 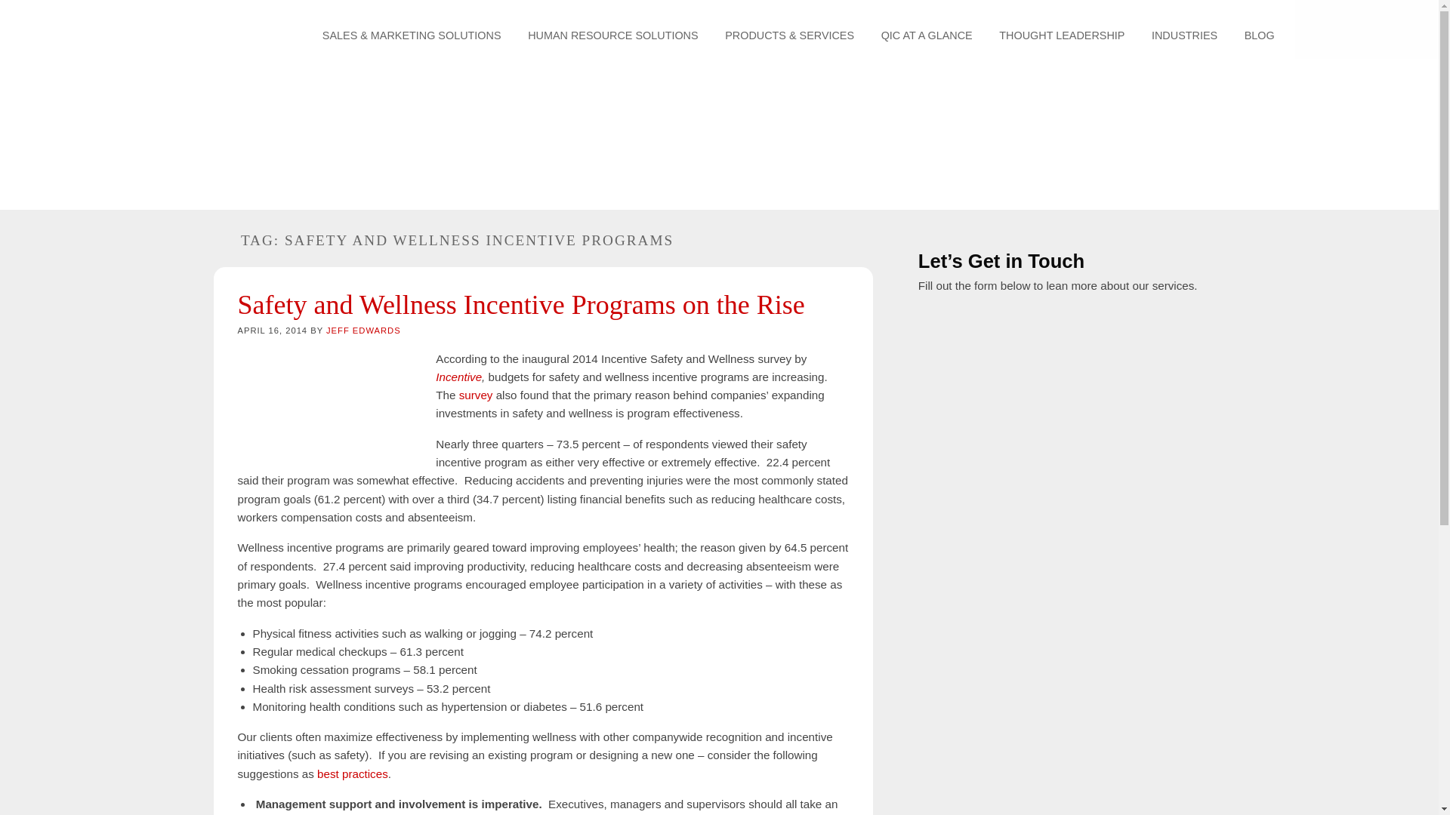 I want to click on Posts by Jeff Edwards, so click(x=364, y=331).